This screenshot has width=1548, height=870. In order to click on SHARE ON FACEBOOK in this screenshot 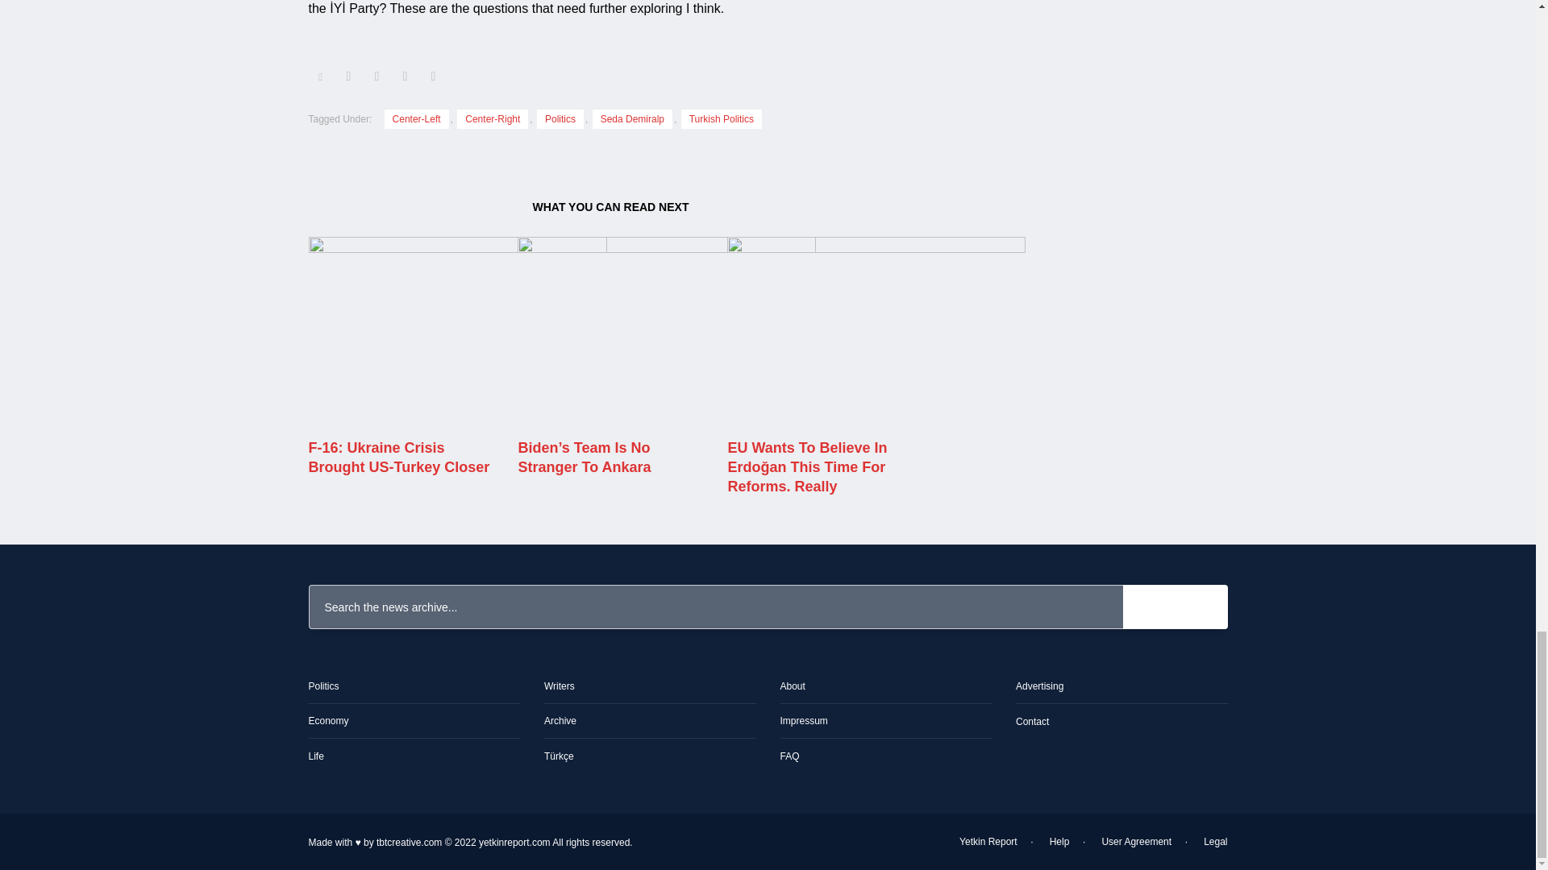, I will do `click(348, 76)`.